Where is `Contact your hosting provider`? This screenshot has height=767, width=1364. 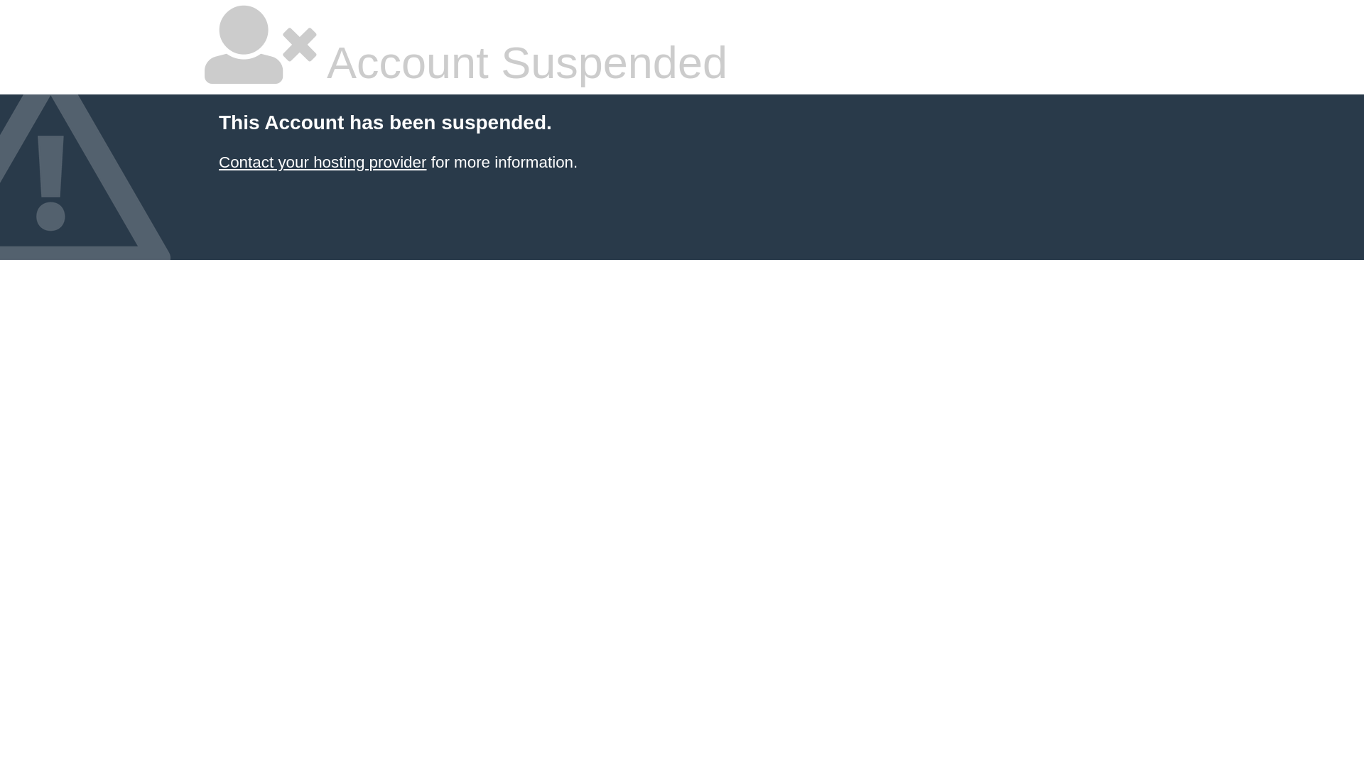 Contact your hosting provider is located at coordinates (323, 162).